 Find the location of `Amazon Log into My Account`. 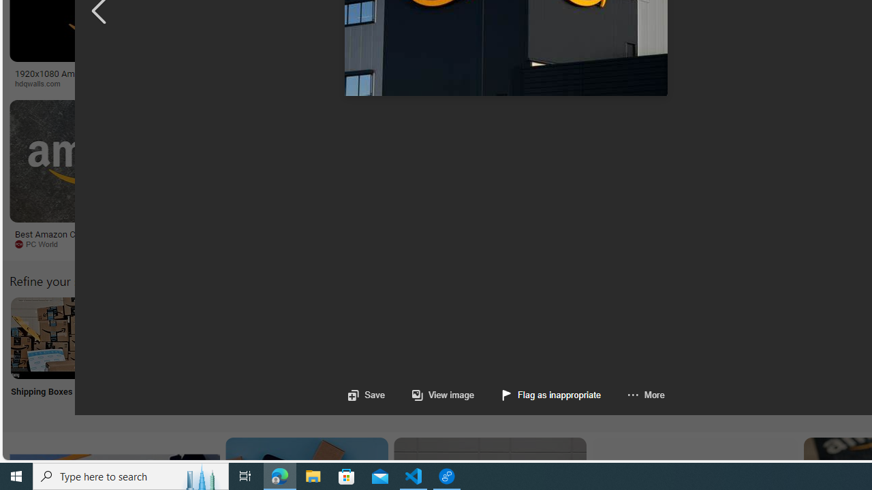

Amazon Log into My Account is located at coordinates (322, 338).